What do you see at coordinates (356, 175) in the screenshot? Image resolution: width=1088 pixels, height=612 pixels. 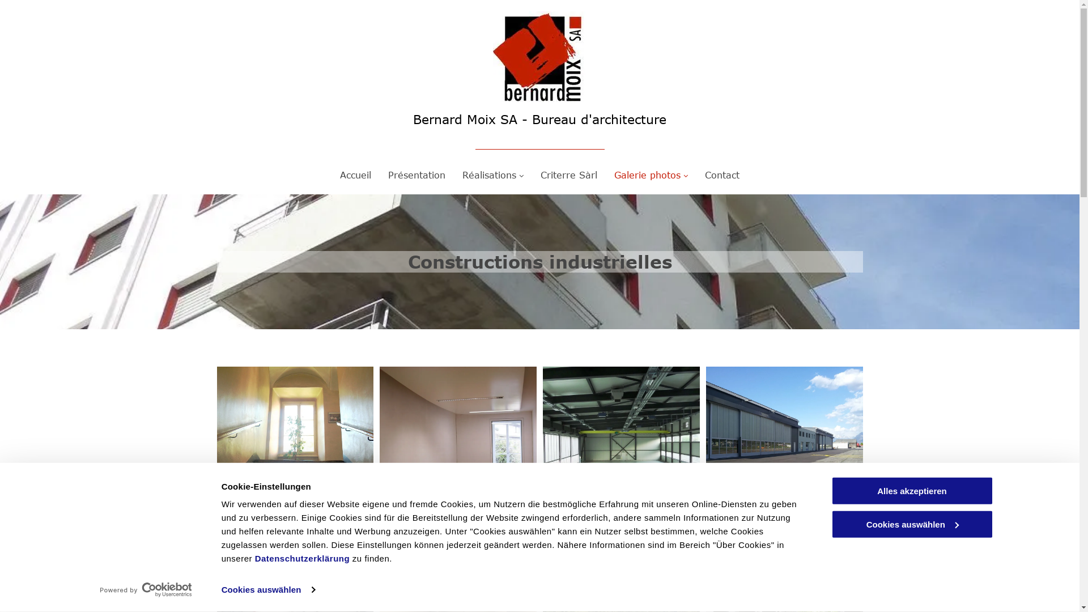 I see `Accueil` at bounding box center [356, 175].